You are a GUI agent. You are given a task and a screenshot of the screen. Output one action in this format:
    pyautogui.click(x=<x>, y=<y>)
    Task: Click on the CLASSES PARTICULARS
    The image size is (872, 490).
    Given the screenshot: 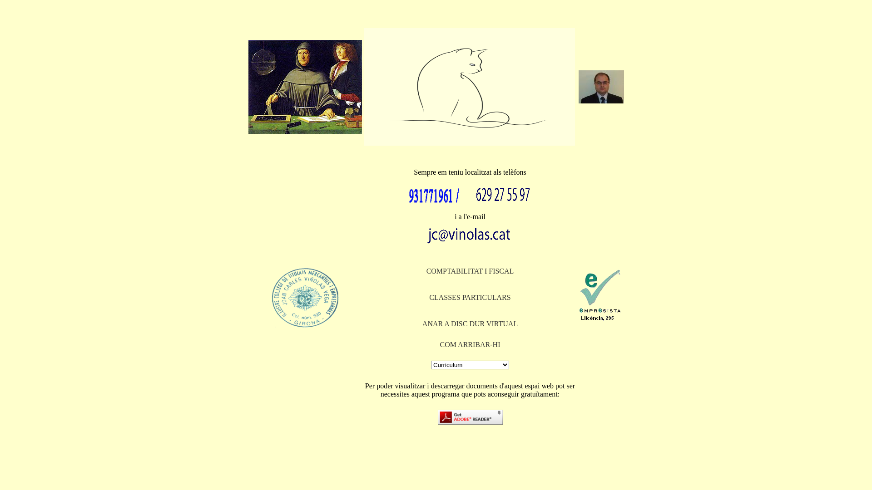 What is the action you would take?
    pyautogui.click(x=470, y=297)
    